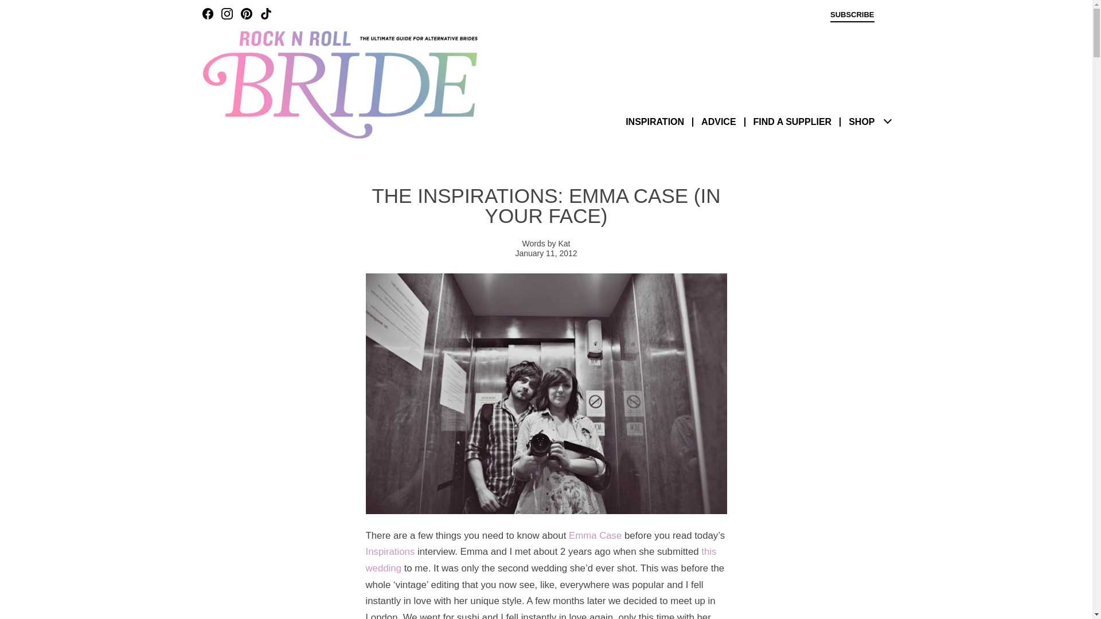  I want to click on Subscribe, so click(852, 16).